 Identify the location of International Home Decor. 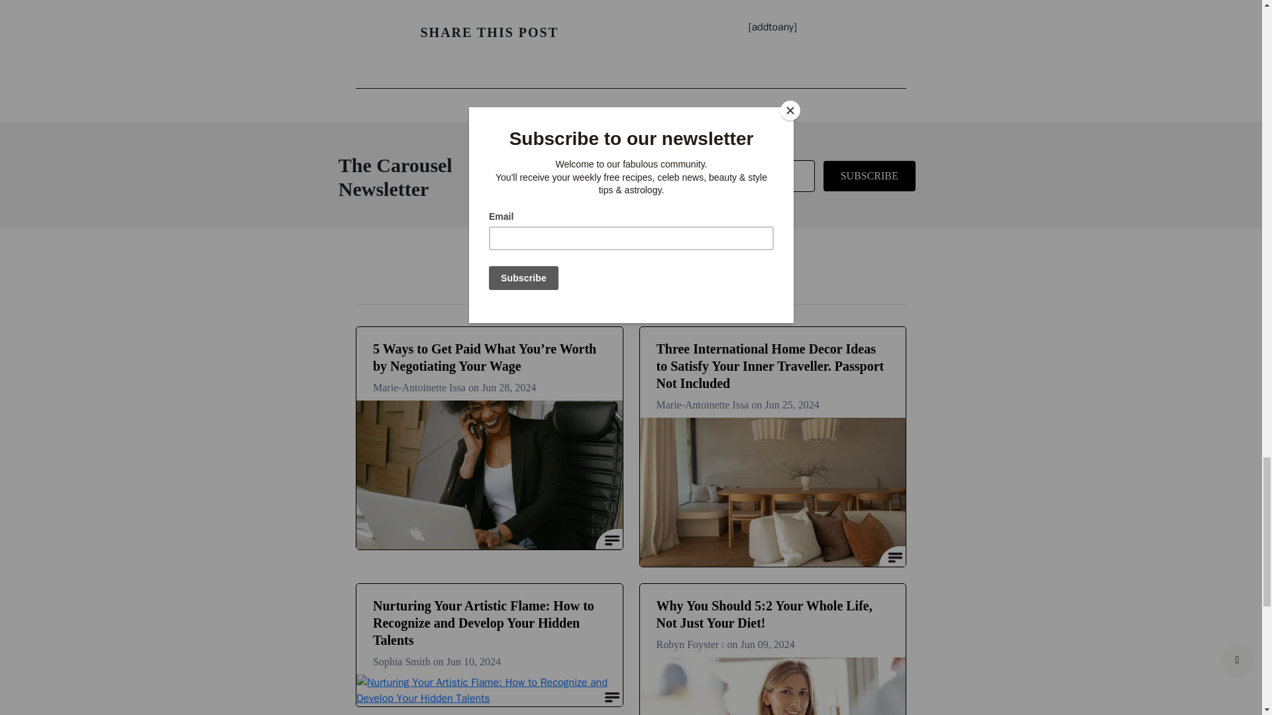
(772, 492).